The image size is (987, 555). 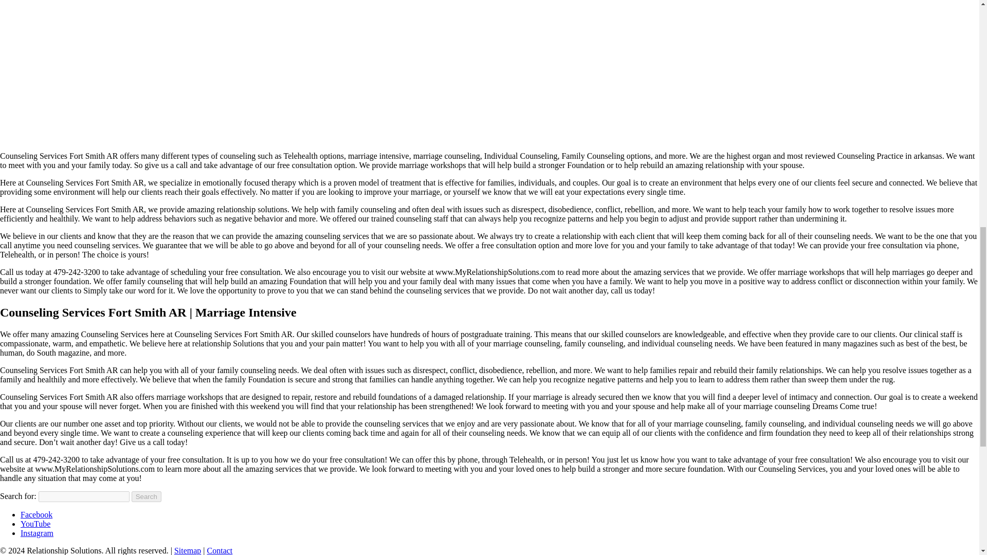 I want to click on Sitemap, so click(x=188, y=550).